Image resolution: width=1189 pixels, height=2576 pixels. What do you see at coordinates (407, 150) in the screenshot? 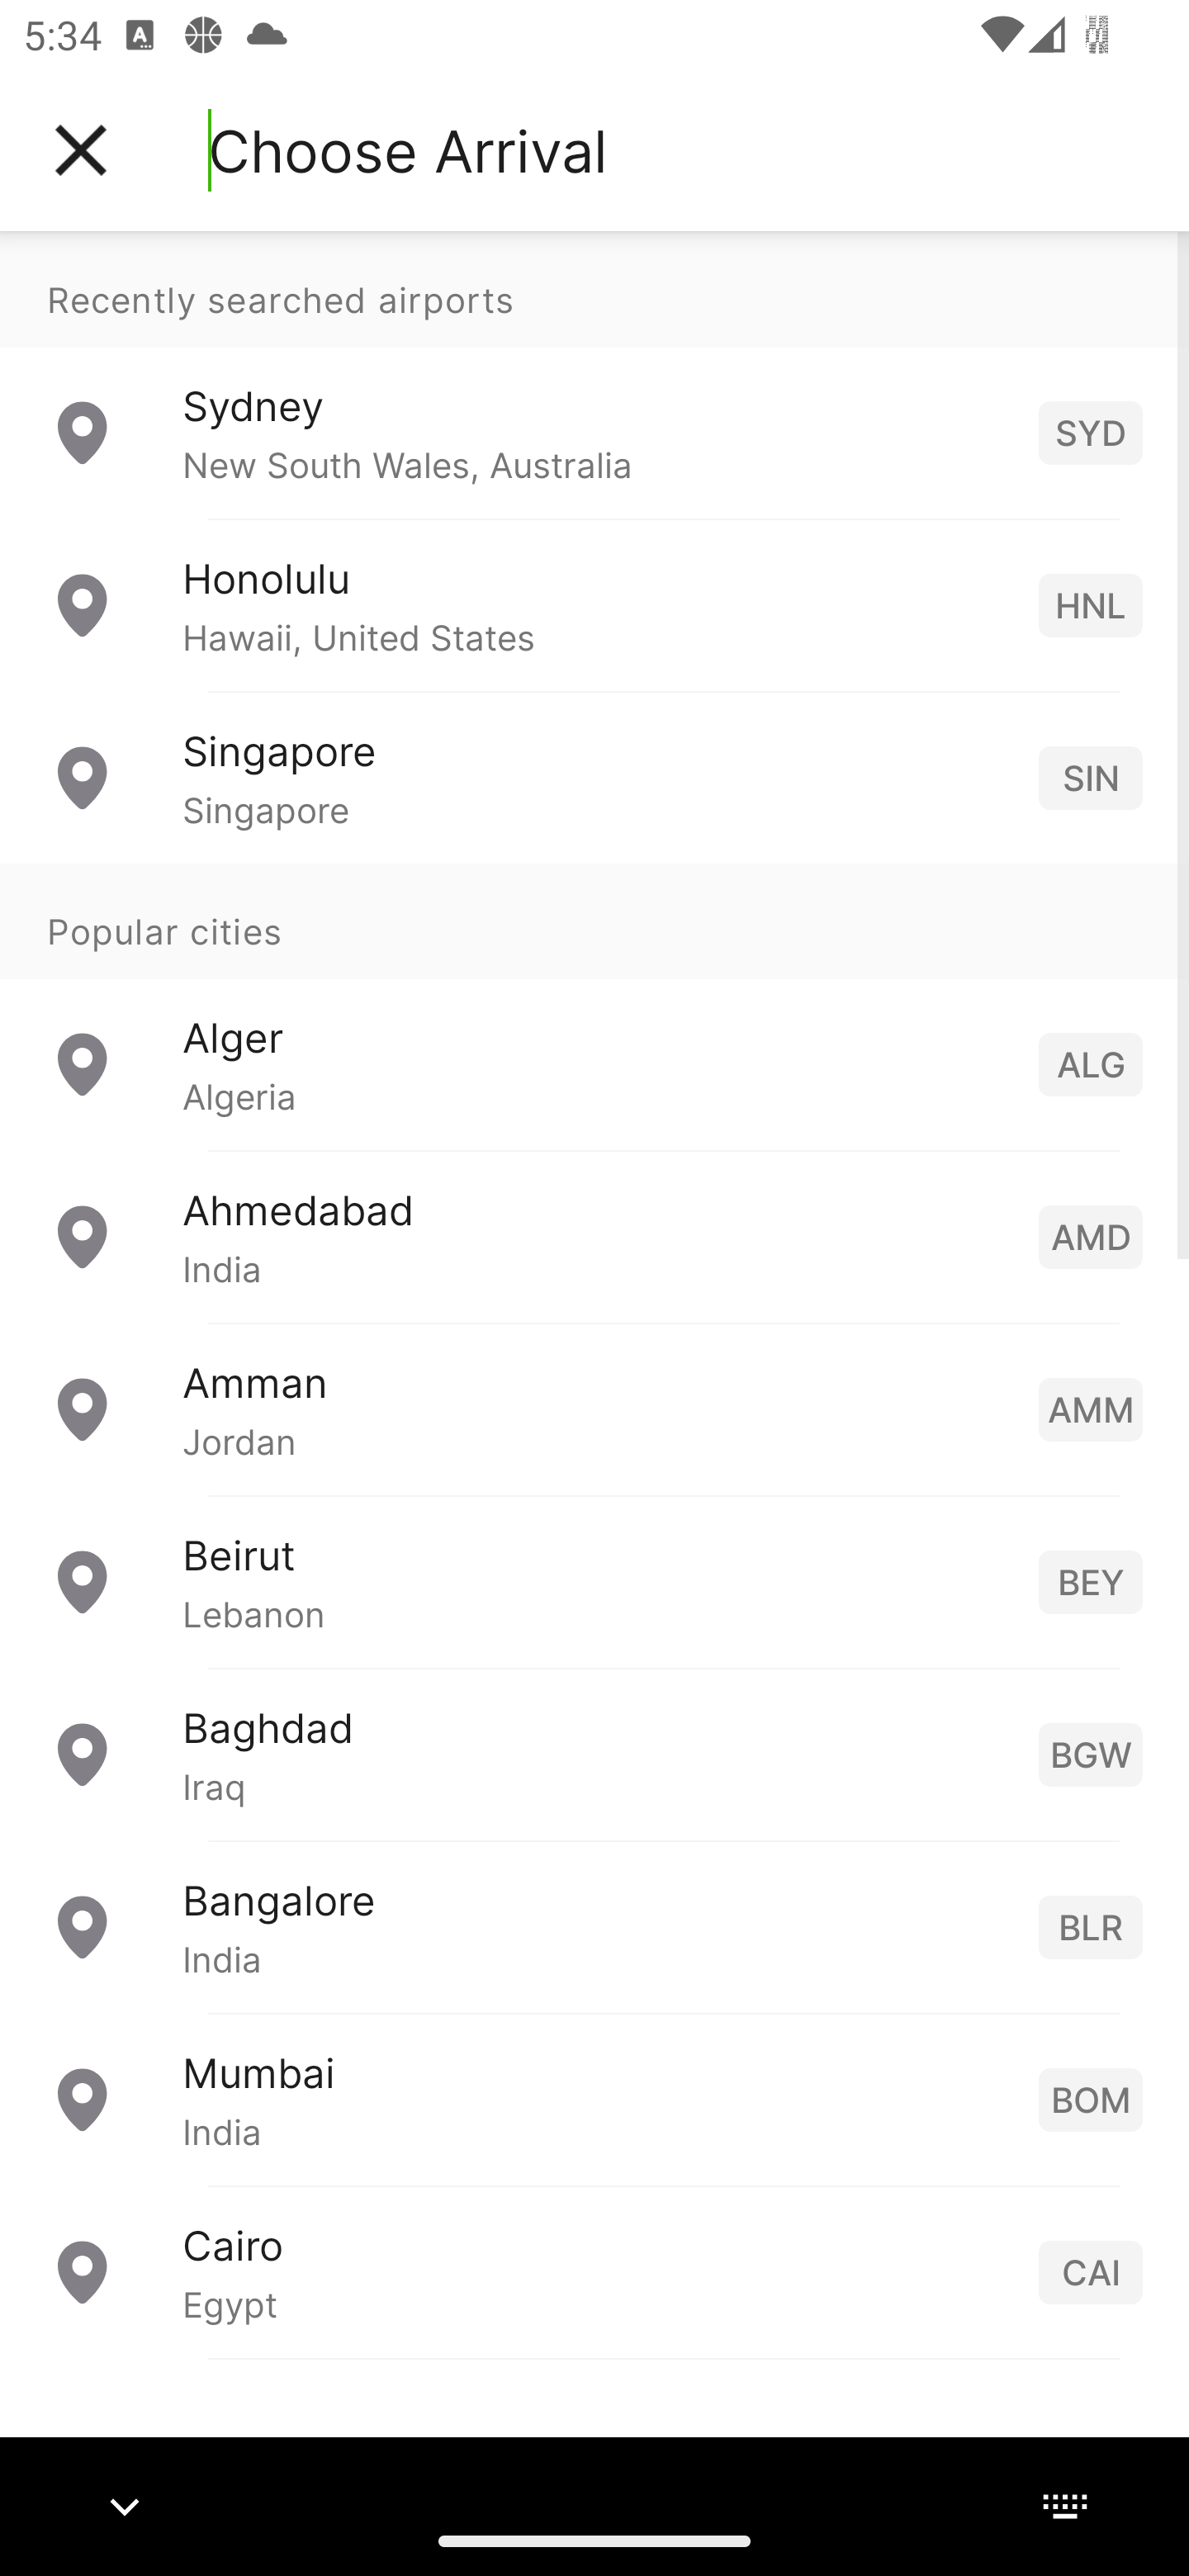
I see `Choose Arrival` at bounding box center [407, 150].